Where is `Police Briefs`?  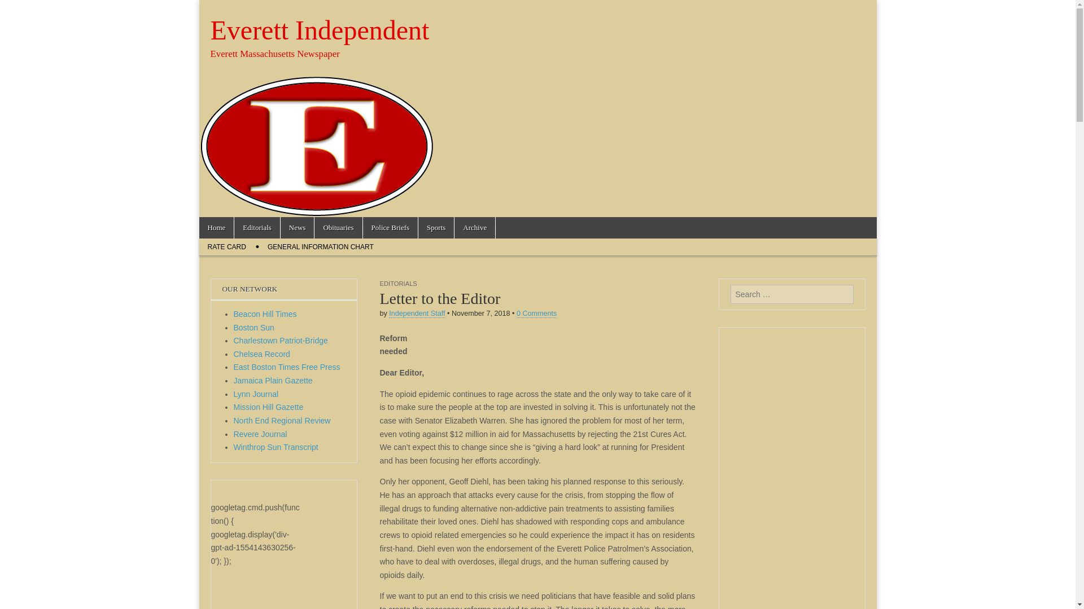 Police Briefs is located at coordinates (391, 228).